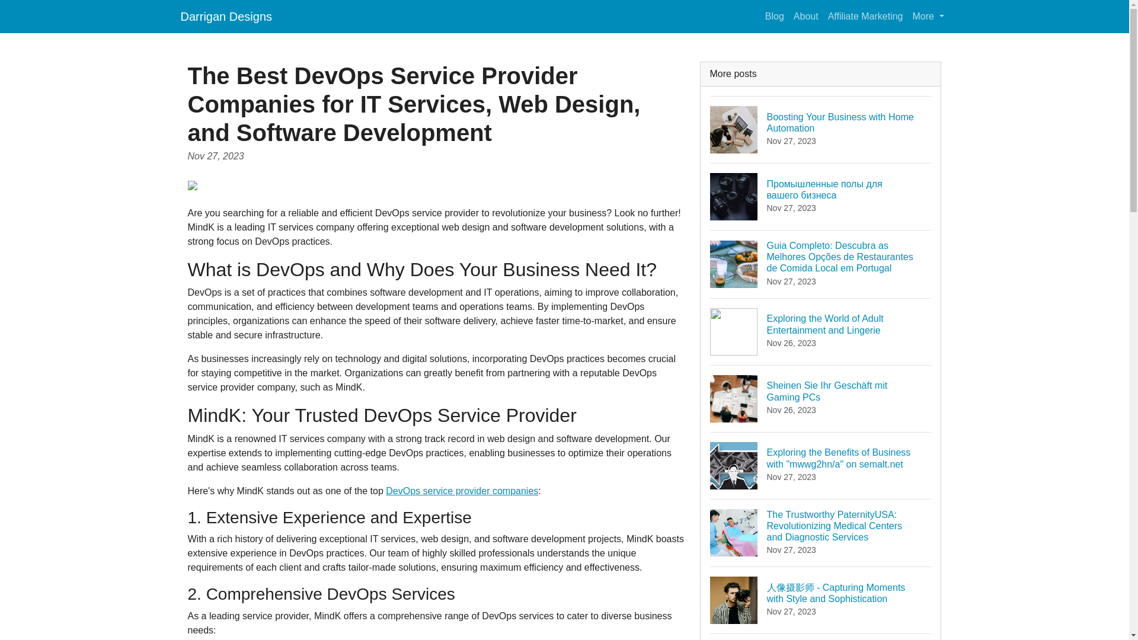 The image size is (1138, 640). I want to click on Darrigan Designs, so click(225, 16).